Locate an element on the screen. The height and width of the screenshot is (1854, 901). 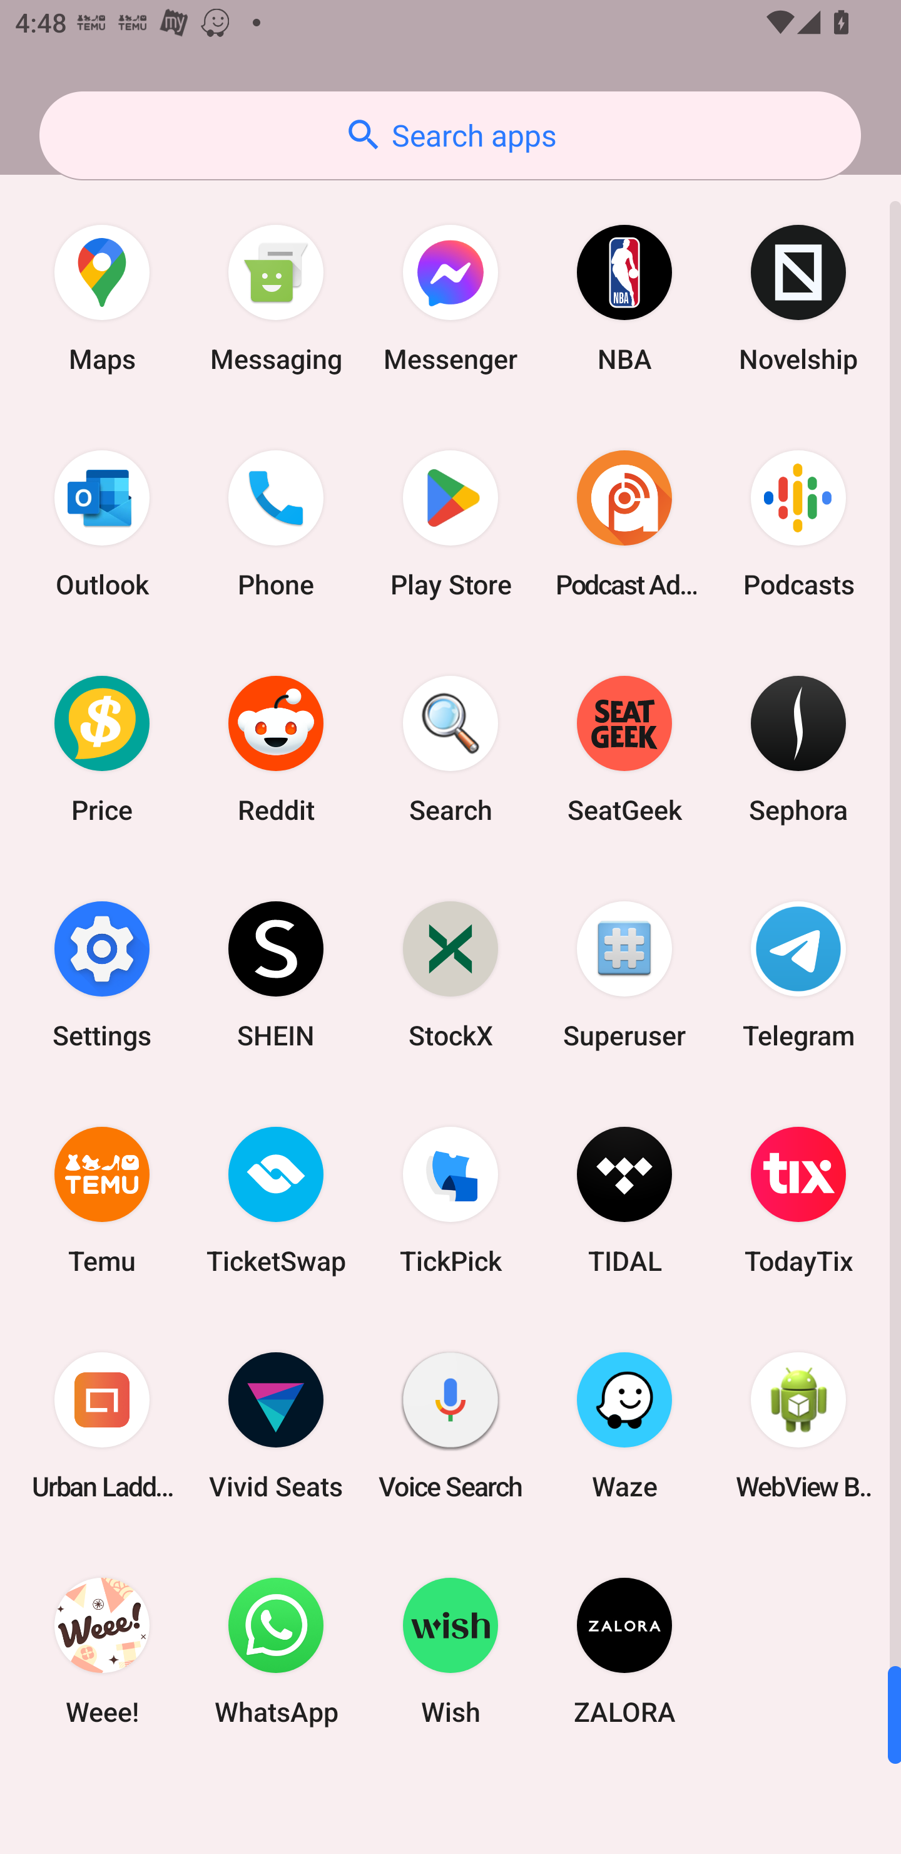
SeatGeek is located at coordinates (624, 749).